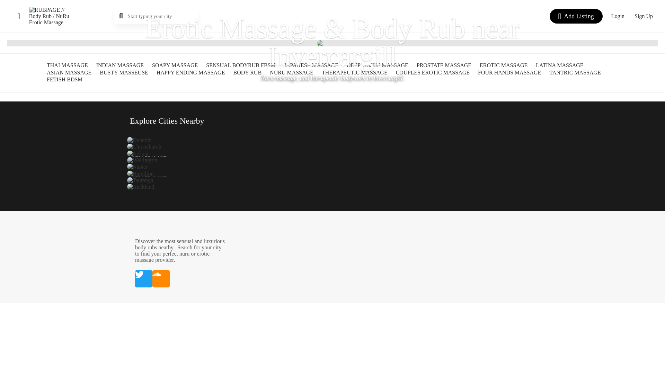 The width and height of the screenshot is (665, 374). Describe the element at coordinates (144, 147) in the screenshot. I see `Christchurch` at that location.